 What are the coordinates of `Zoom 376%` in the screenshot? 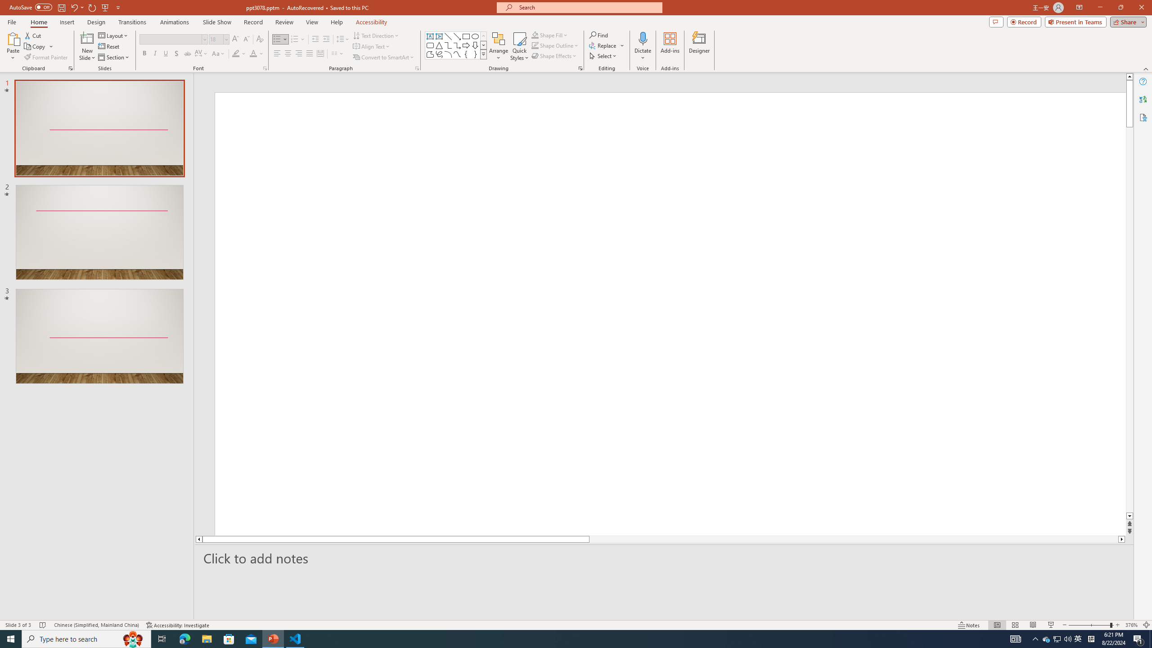 It's located at (1131, 625).